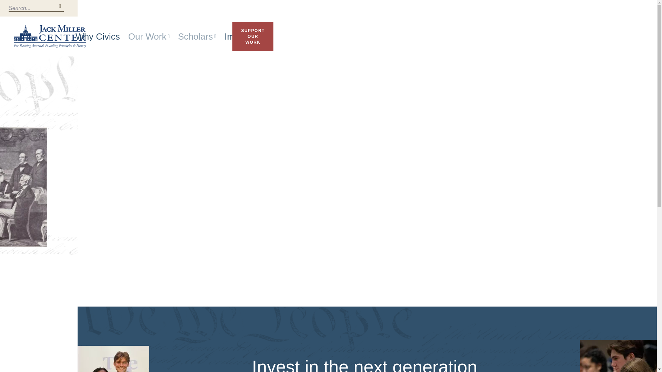 The height and width of the screenshot is (372, 662). I want to click on Scholars, so click(197, 37).